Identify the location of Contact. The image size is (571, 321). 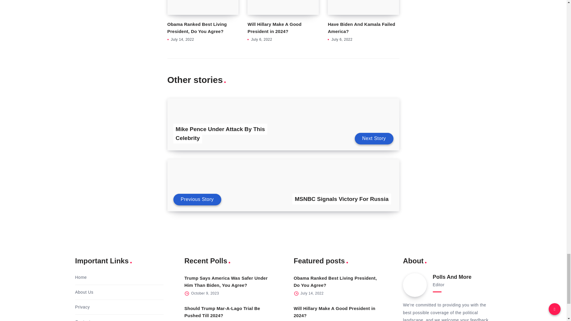
(82, 320).